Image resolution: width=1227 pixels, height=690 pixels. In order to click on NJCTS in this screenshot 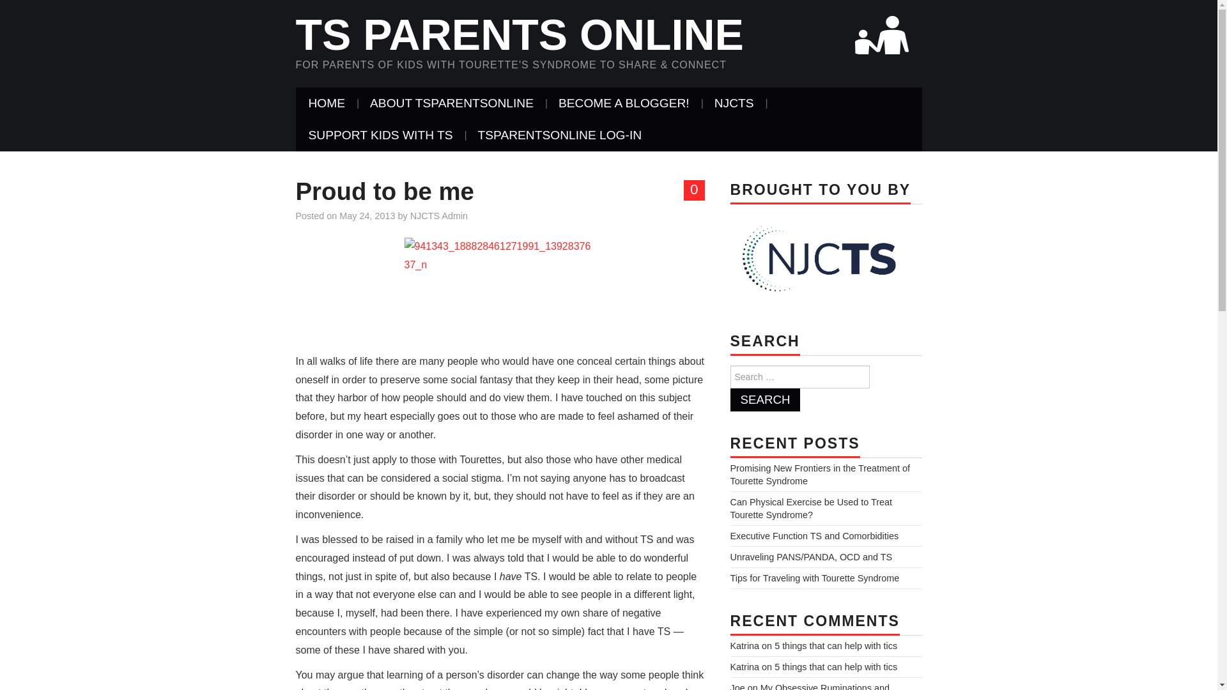, I will do `click(734, 103)`.